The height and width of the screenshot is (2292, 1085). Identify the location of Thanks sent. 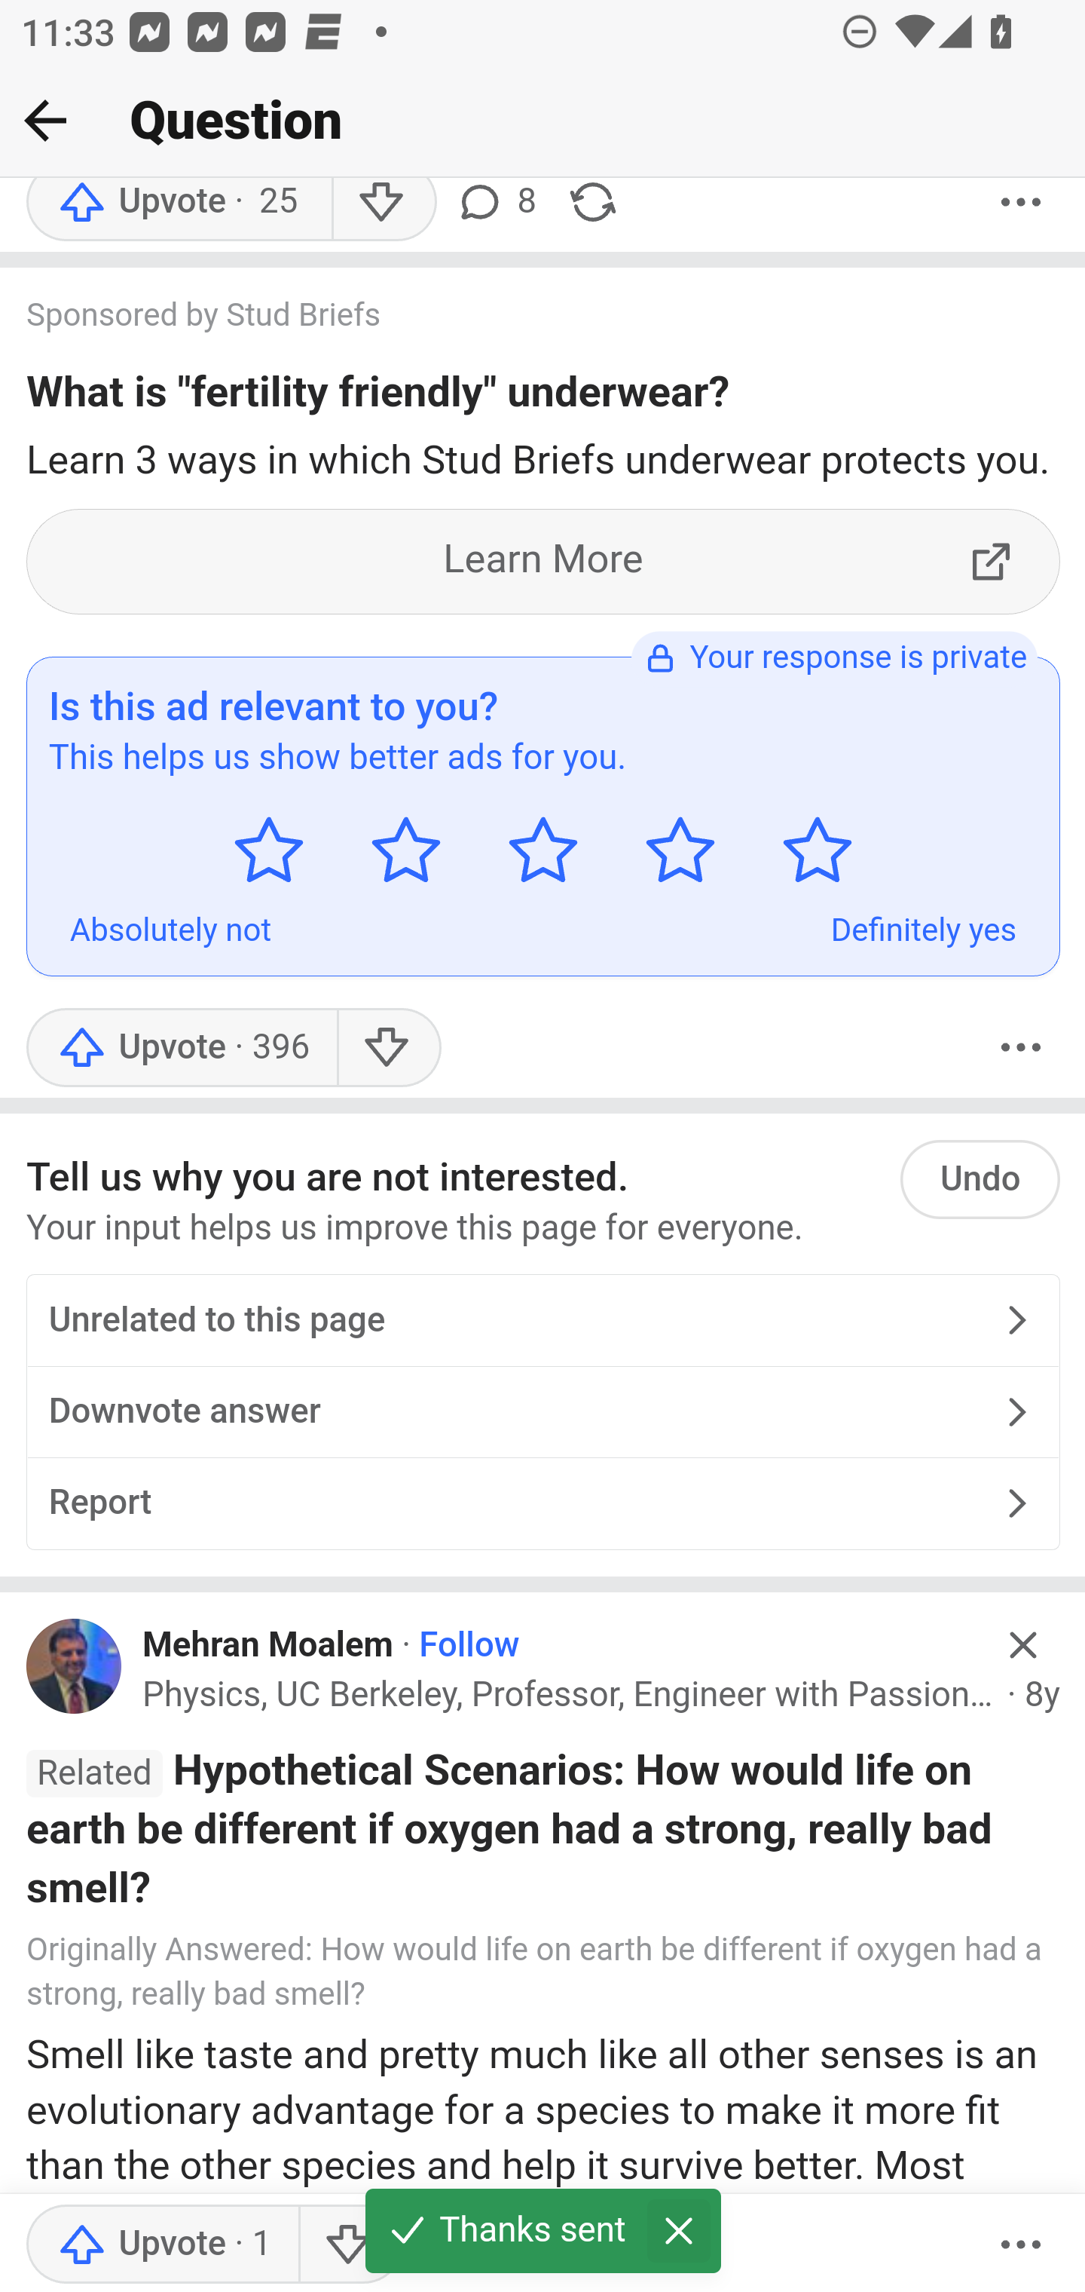
(544, 2241).